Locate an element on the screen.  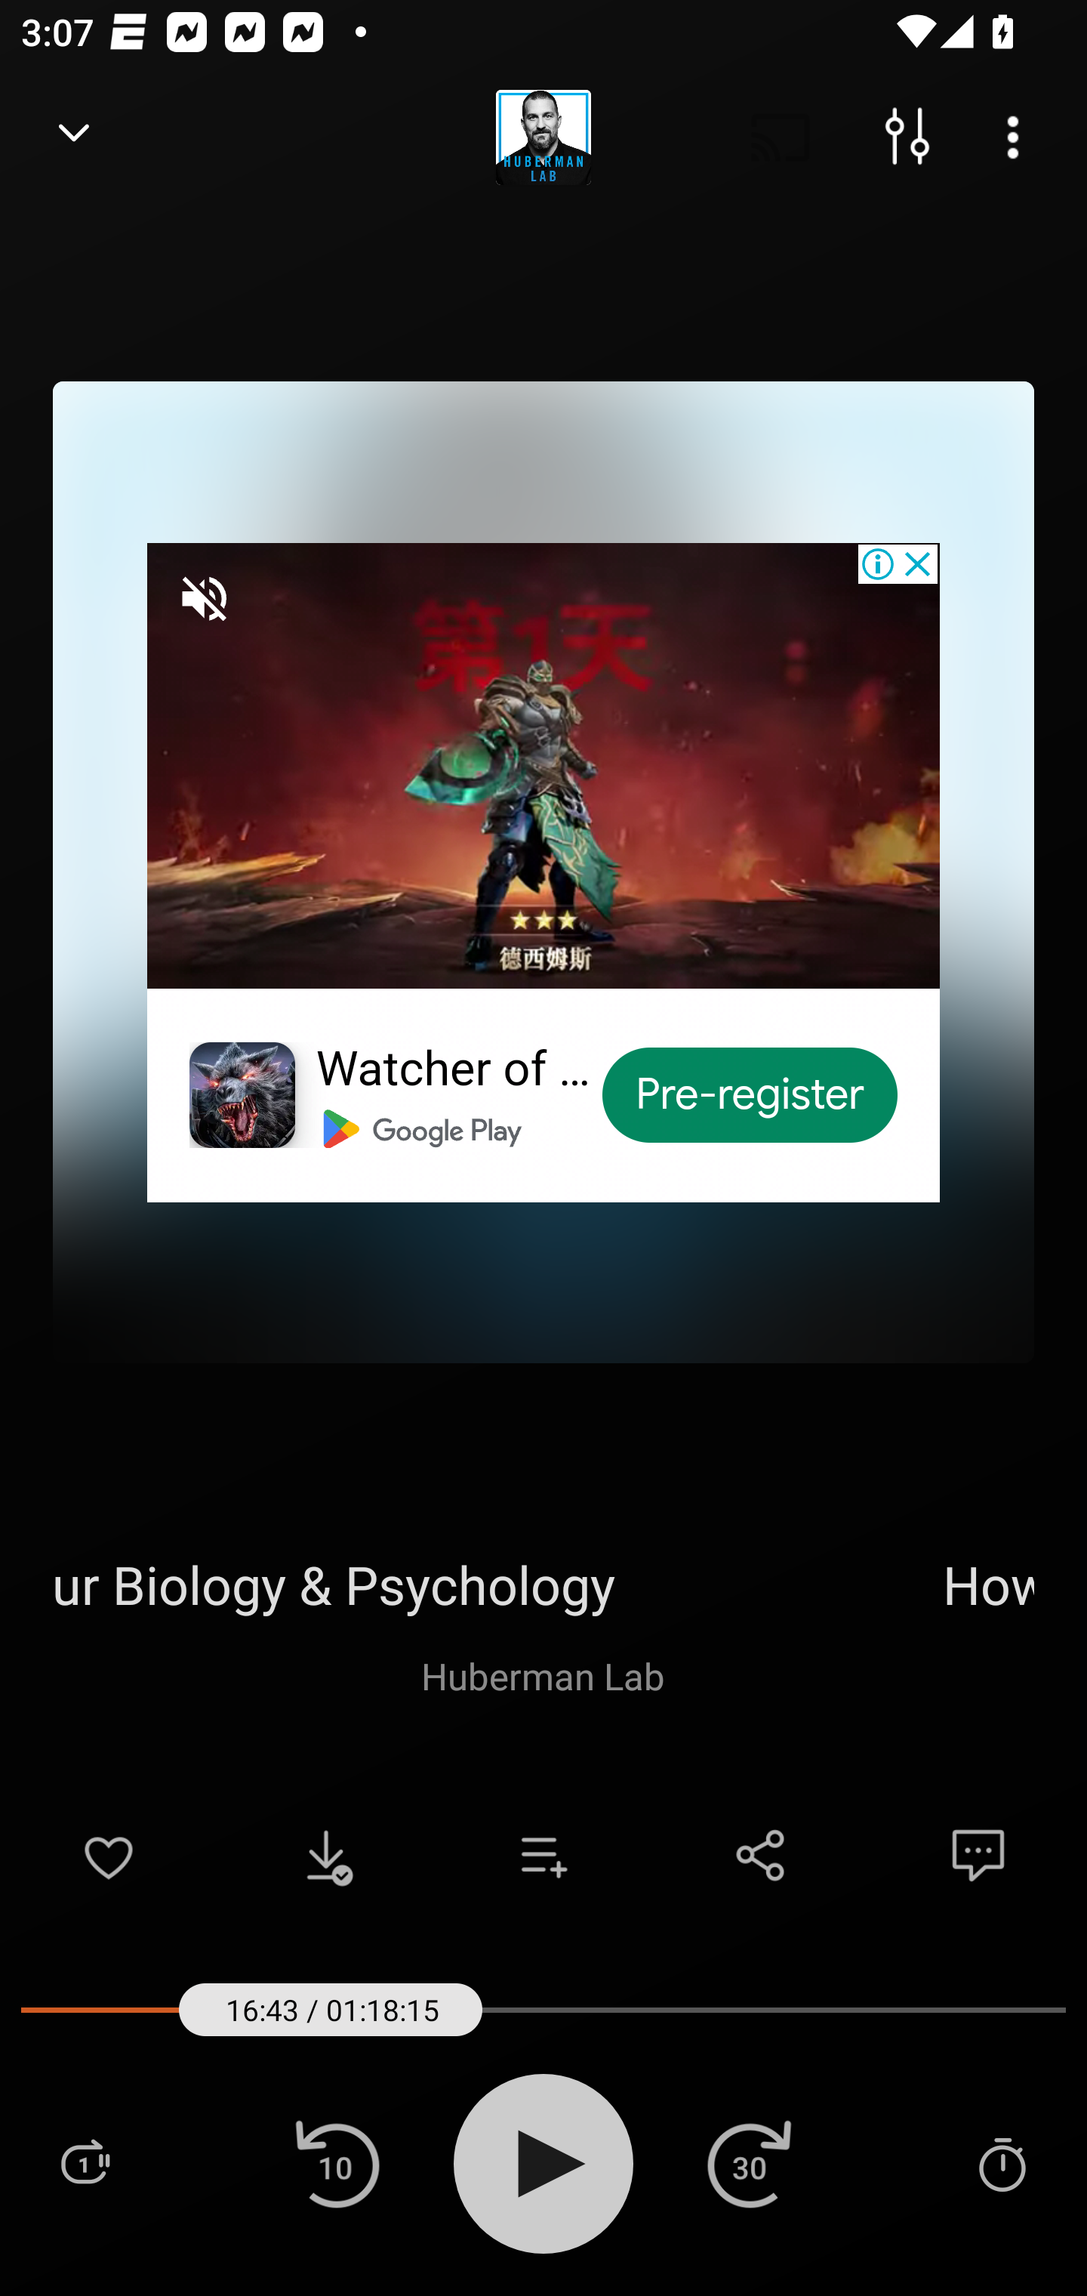
Comments is located at coordinates (978, 1855).